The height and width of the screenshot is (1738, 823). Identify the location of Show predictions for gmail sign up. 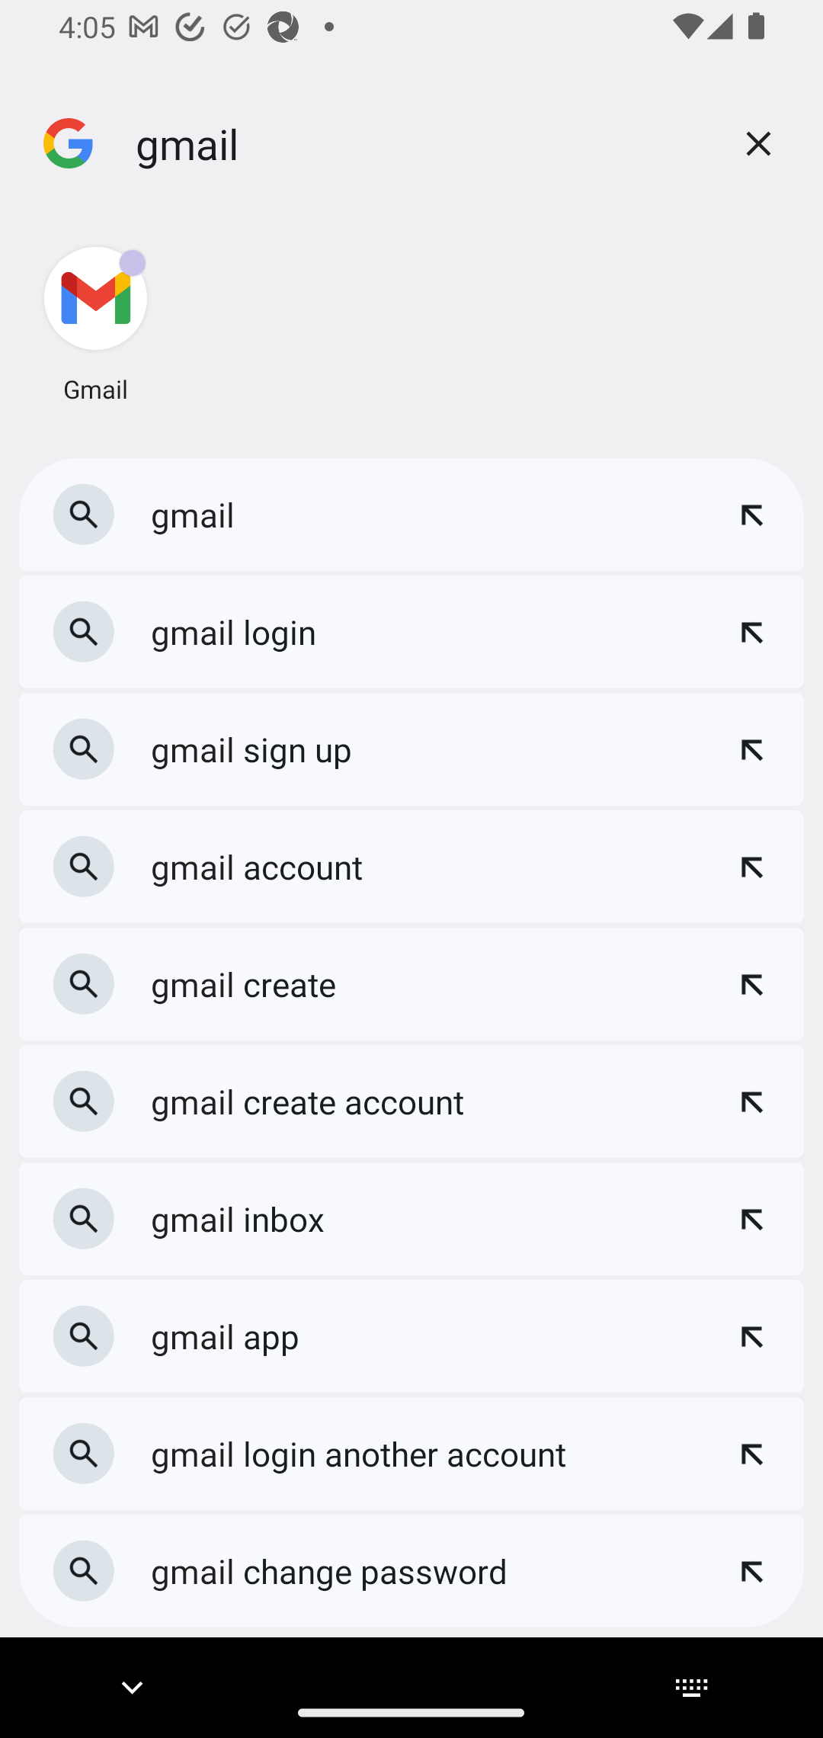
(751, 749).